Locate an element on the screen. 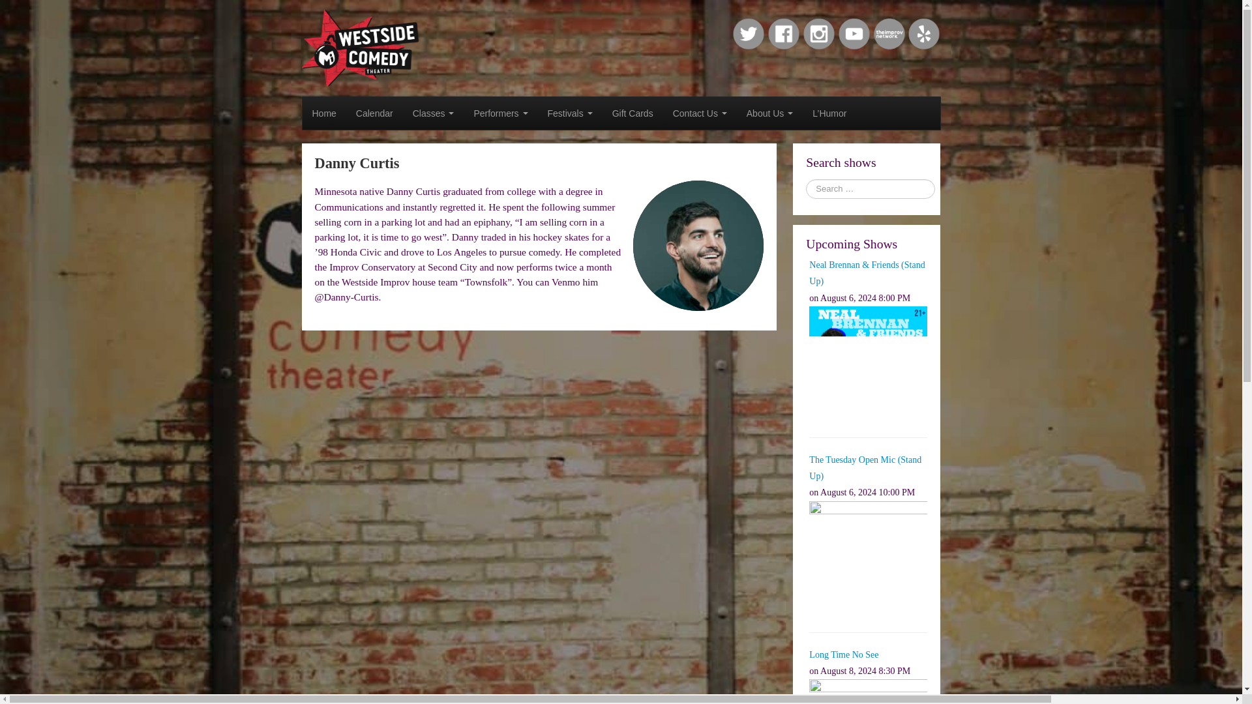 The width and height of the screenshot is (1252, 704). Contact Us is located at coordinates (700, 113).